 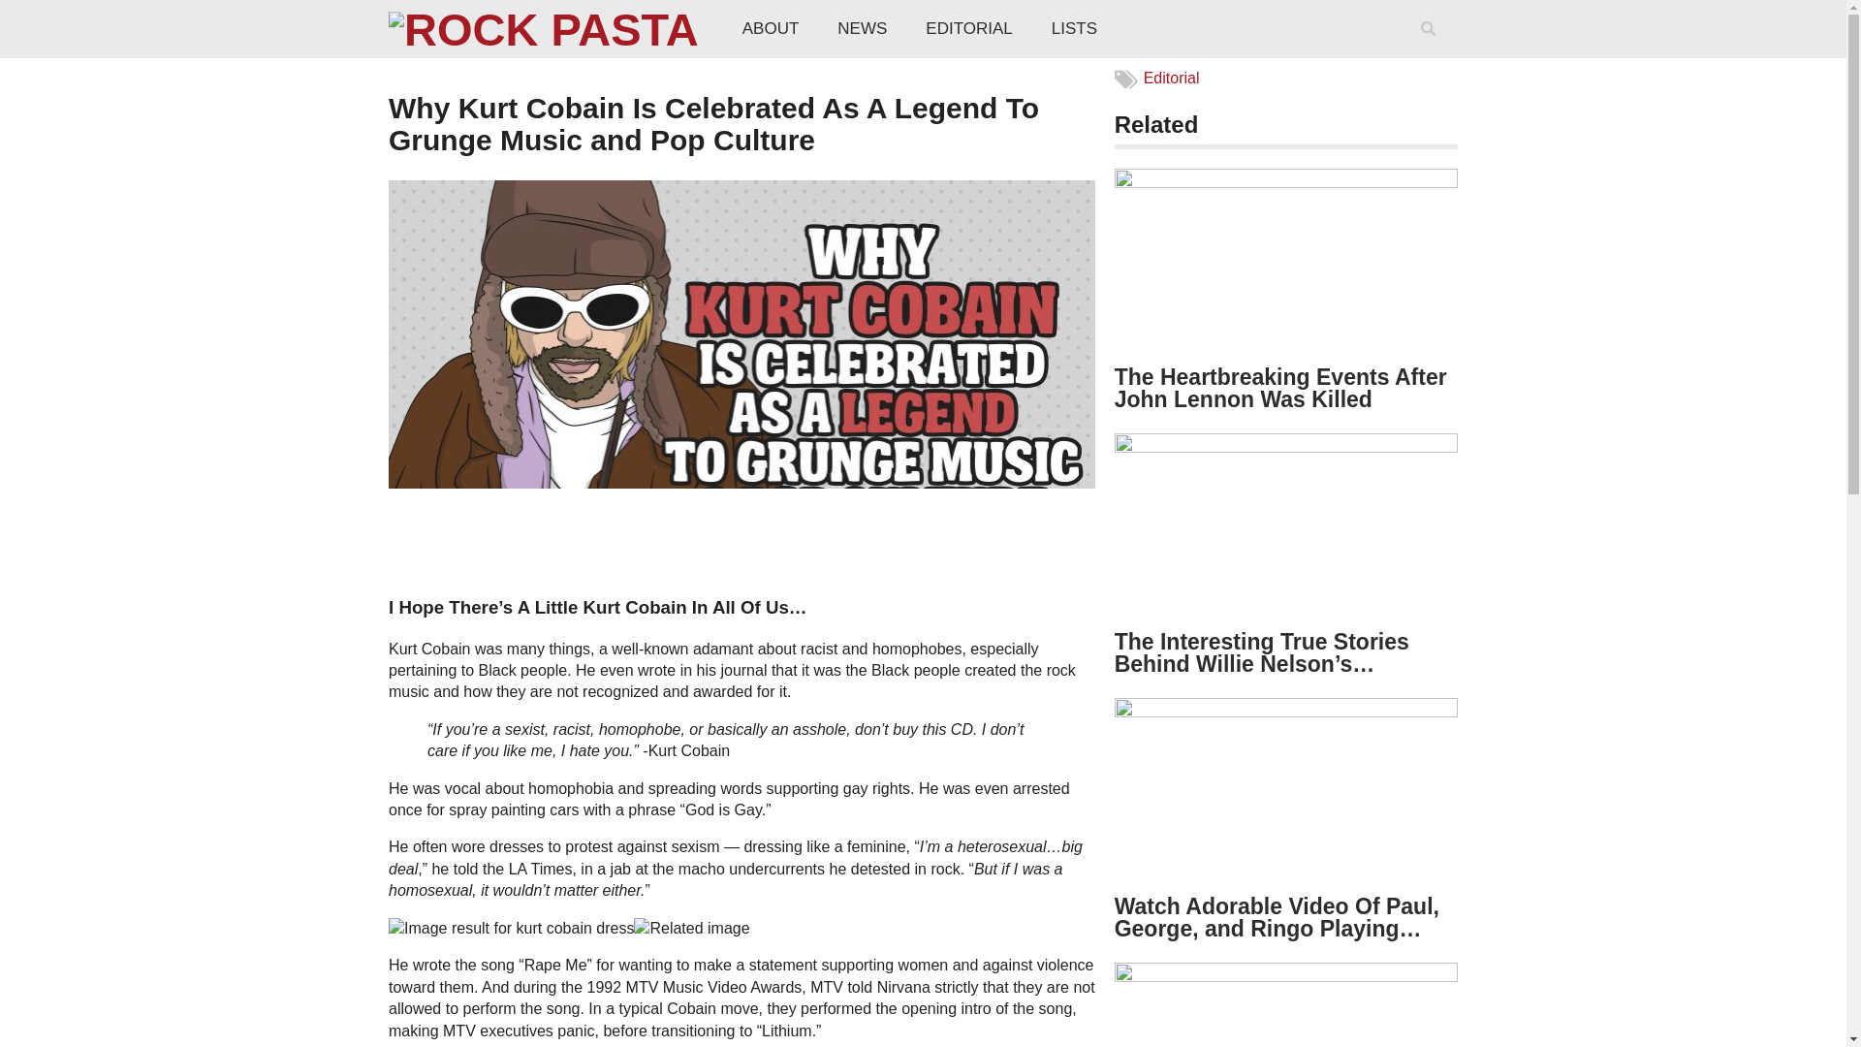 I want to click on The Heartbreaking Events After John Lennon Was Killed, so click(x=1281, y=388).